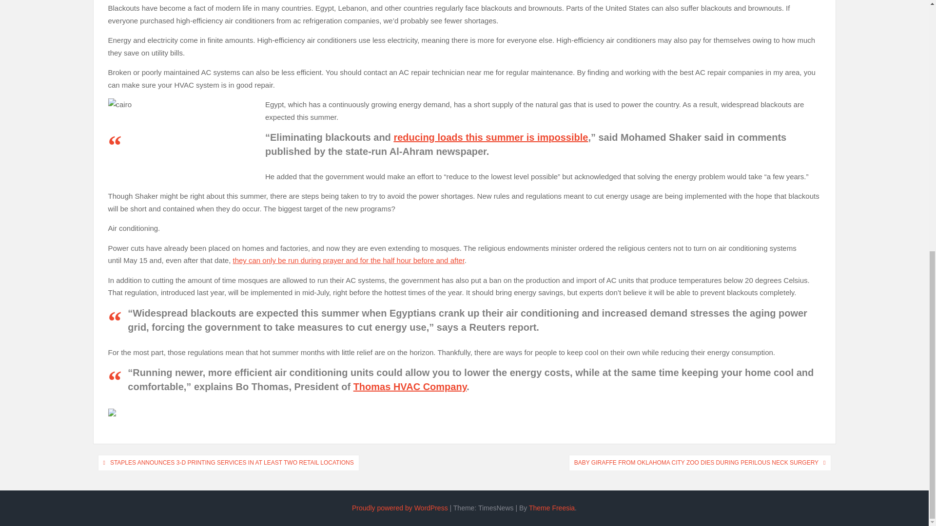 The image size is (936, 526). What do you see at coordinates (410, 387) in the screenshot?
I see `Thomas HVAC Company` at bounding box center [410, 387].